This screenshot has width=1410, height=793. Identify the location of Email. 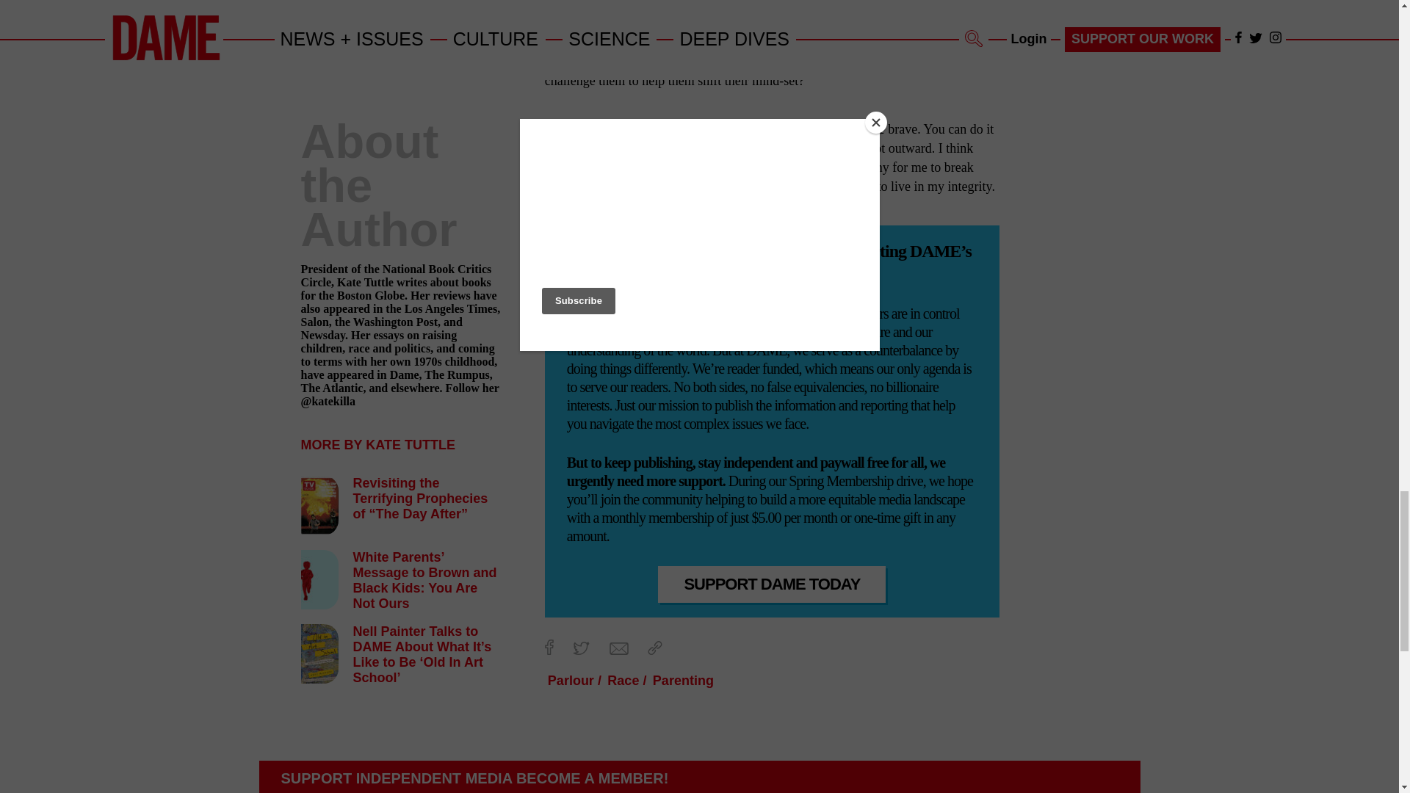
(618, 648).